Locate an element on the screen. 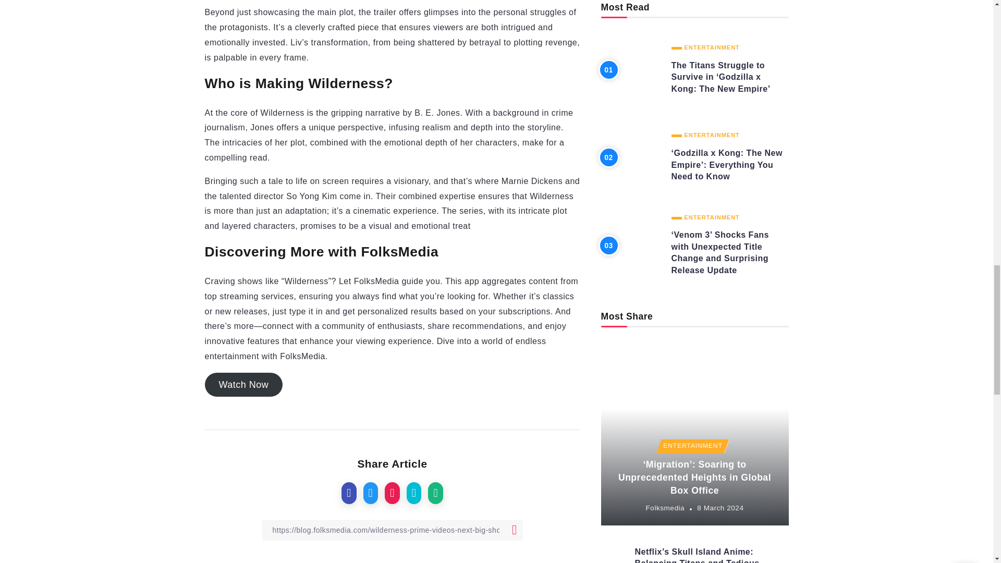 This screenshot has height=563, width=1001. Watch Now is located at coordinates (243, 385).